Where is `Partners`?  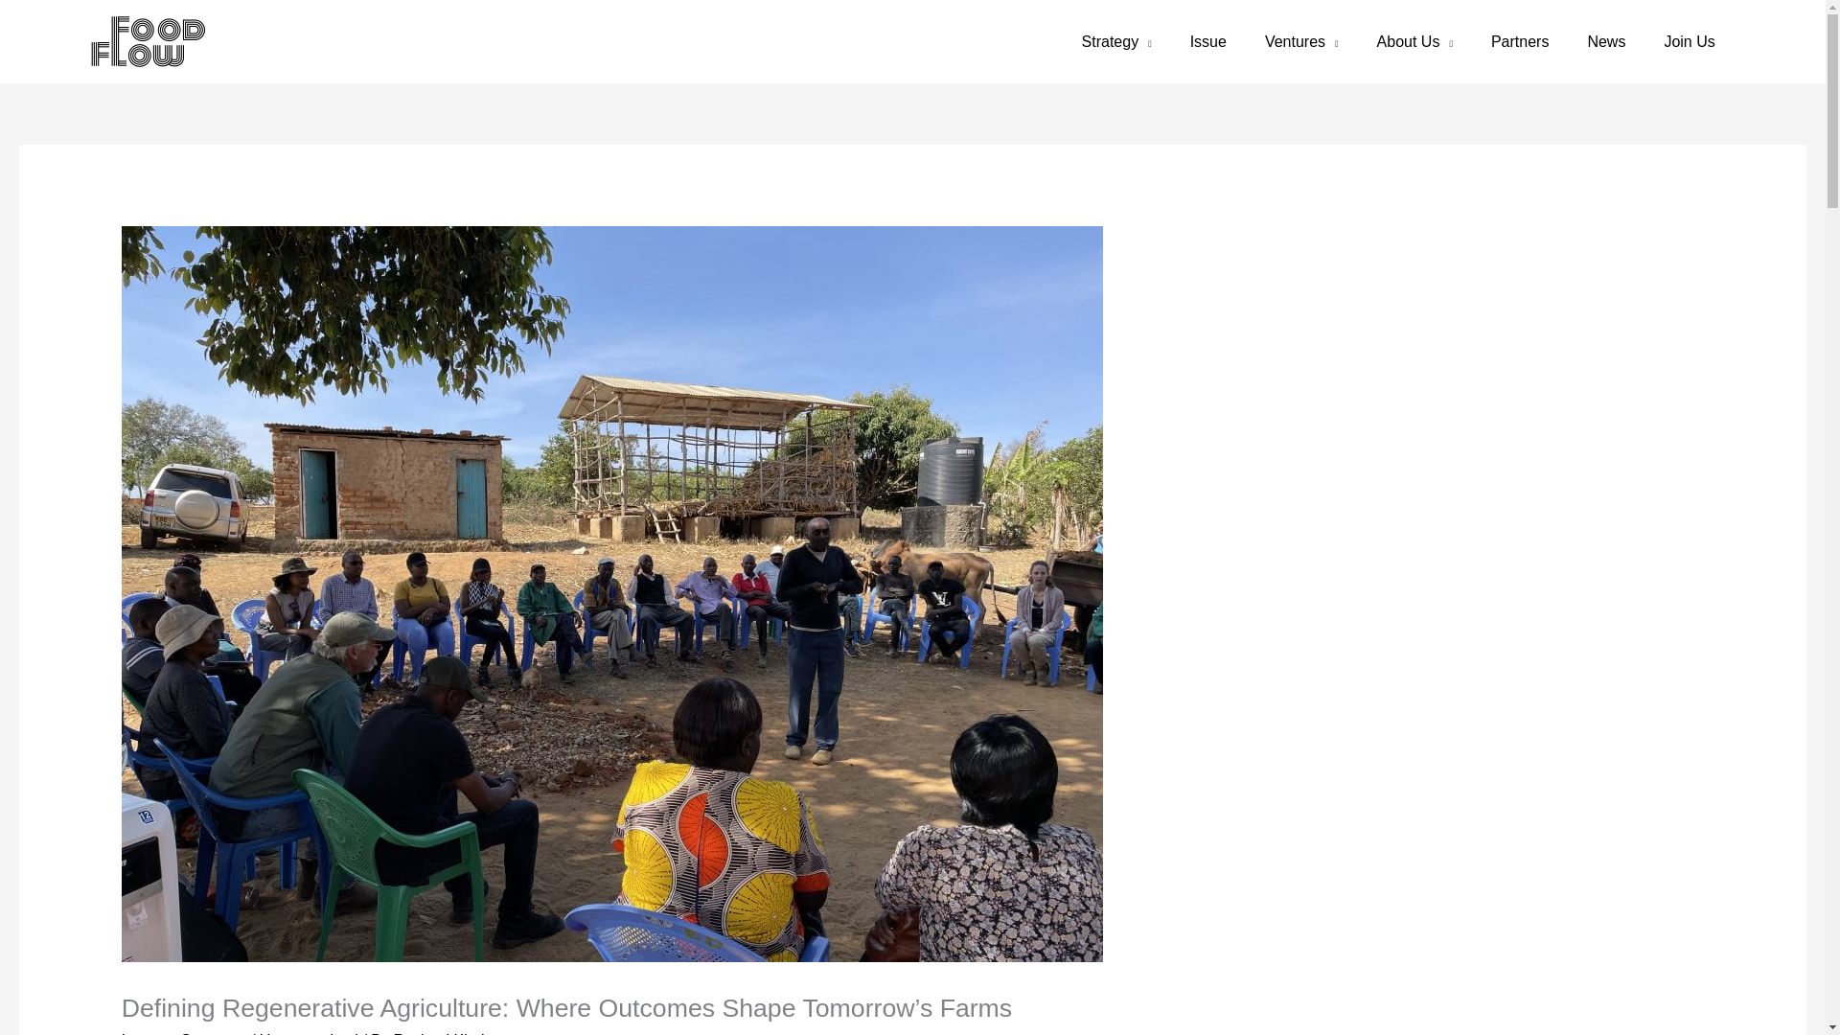
Partners is located at coordinates (1520, 42).